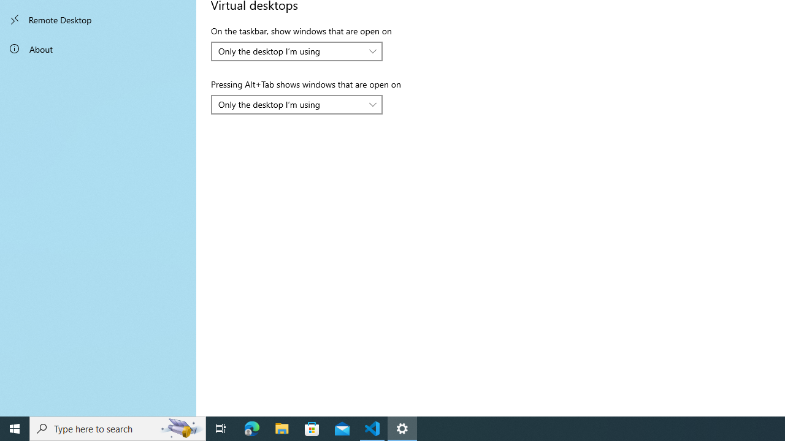  I want to click on File Explorer, so click(282, 429).